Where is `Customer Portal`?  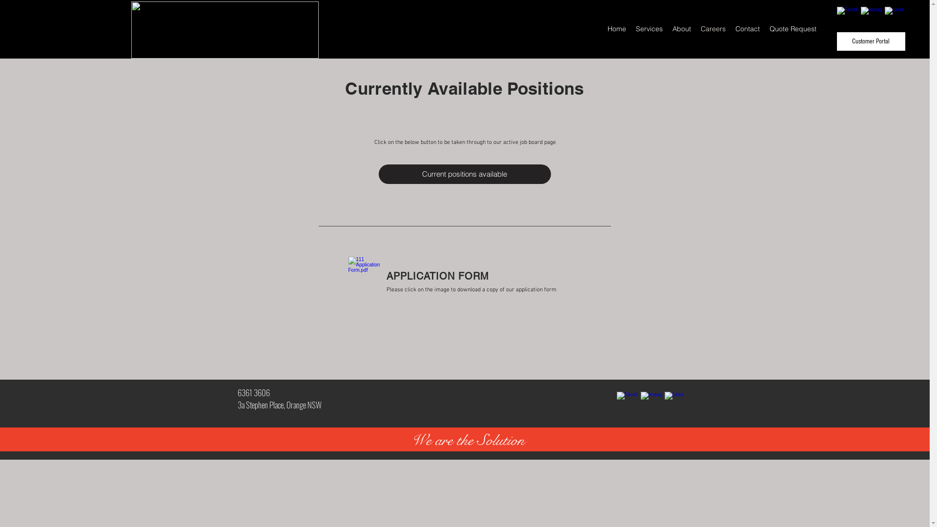 Customer Portal is located at coordinates (871, 41).